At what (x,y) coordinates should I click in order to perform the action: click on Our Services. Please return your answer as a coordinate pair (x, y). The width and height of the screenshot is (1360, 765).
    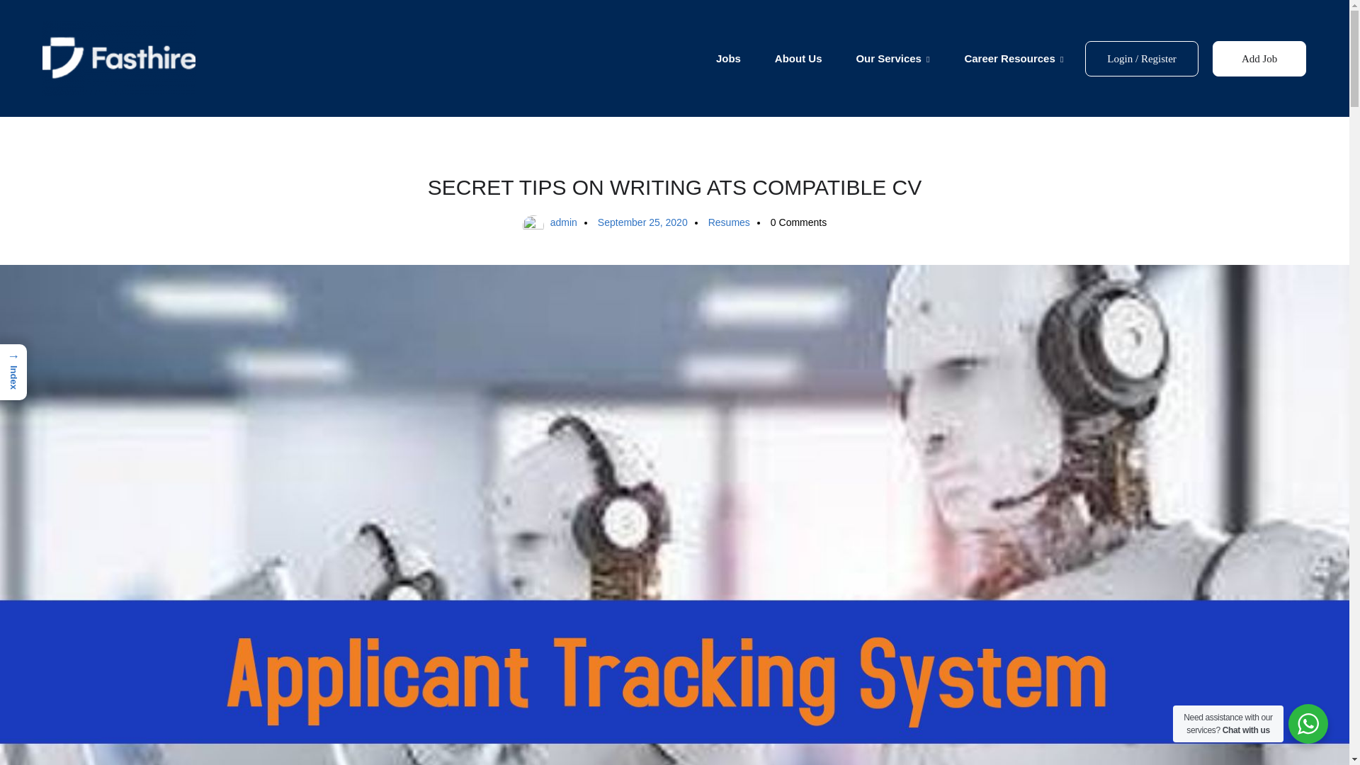
    Looking at the image, I should click on (892, 59).